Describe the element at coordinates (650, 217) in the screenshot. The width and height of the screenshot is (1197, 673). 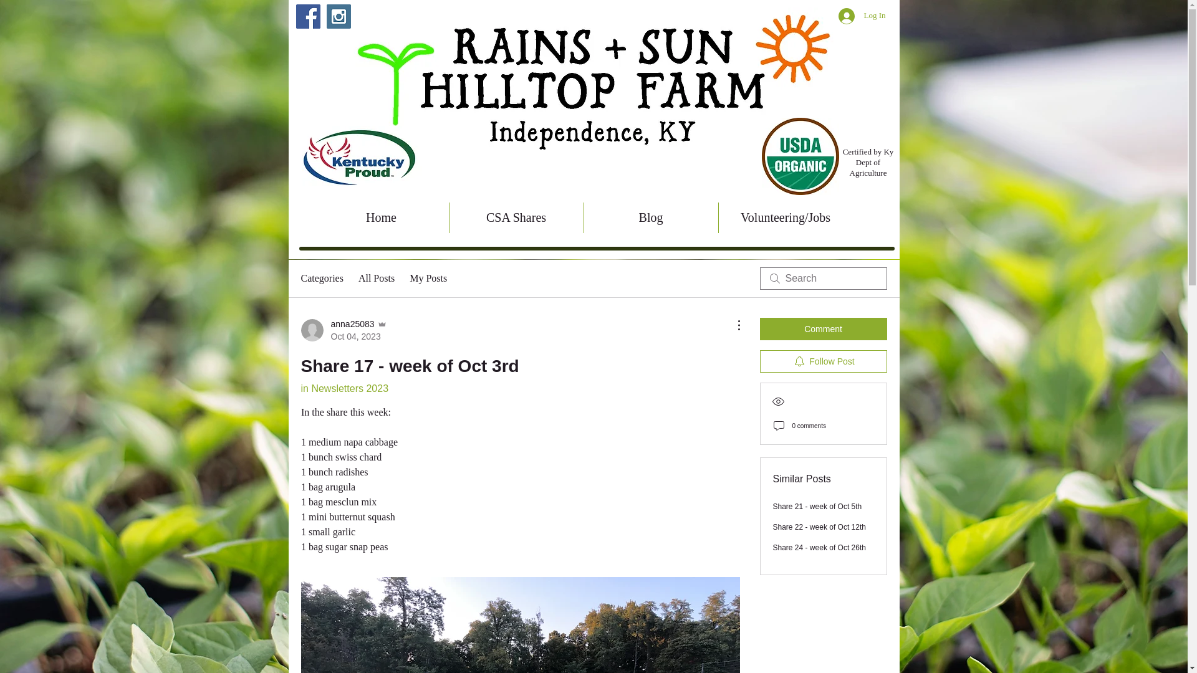
I see `Blog` at that location.